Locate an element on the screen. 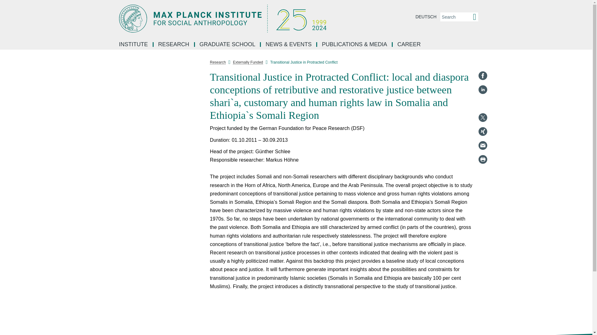 This screenshot has height=335, width=597. E-Mail is located at coordinates (483, 145).